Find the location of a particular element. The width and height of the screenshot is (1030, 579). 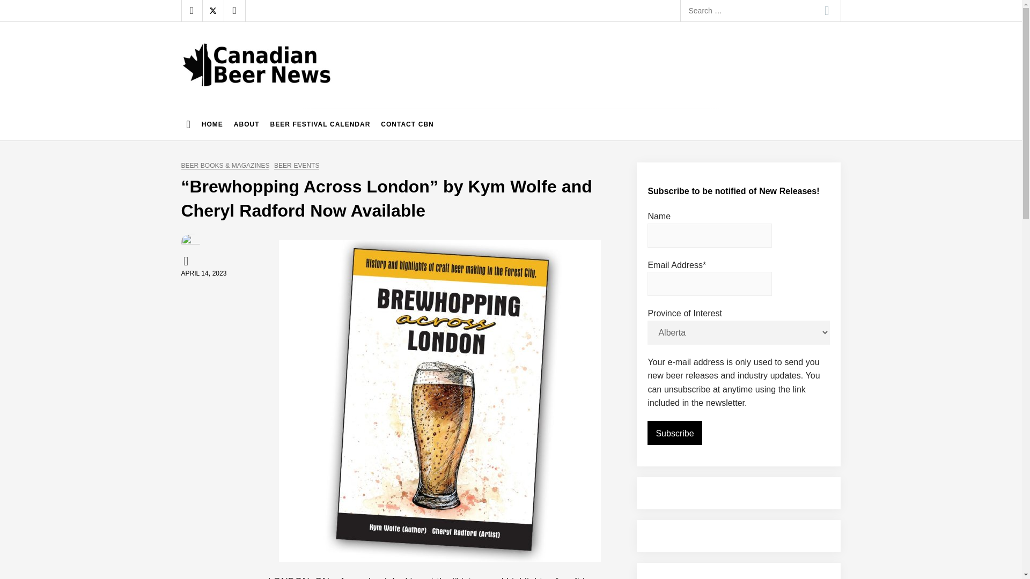

APRIL 14, 2023 is located at coordinates (204, 273).